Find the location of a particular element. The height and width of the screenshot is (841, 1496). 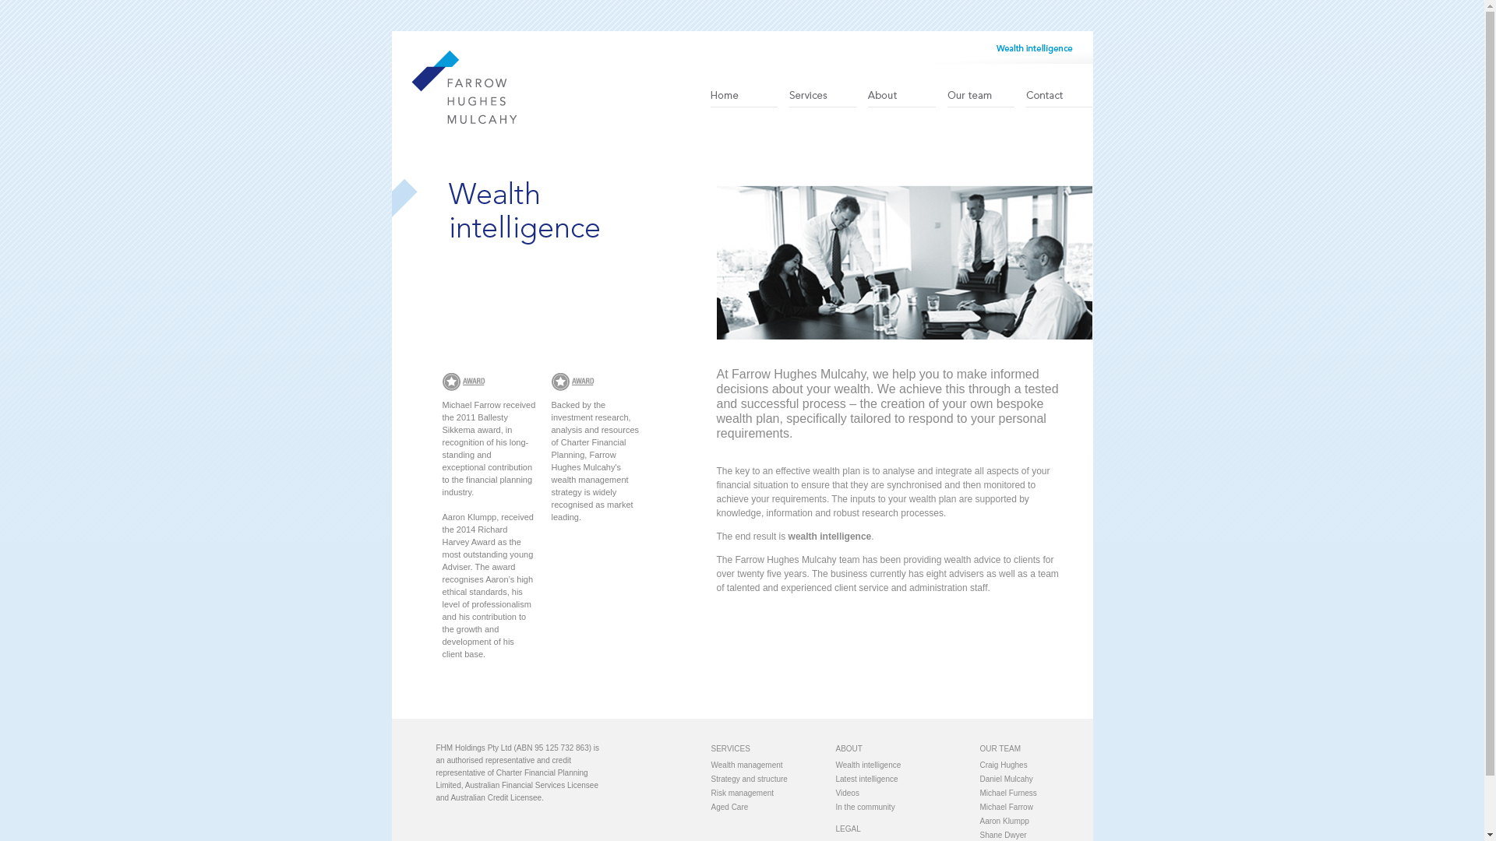

Strategy and structure is located at coordinates (773, 779).